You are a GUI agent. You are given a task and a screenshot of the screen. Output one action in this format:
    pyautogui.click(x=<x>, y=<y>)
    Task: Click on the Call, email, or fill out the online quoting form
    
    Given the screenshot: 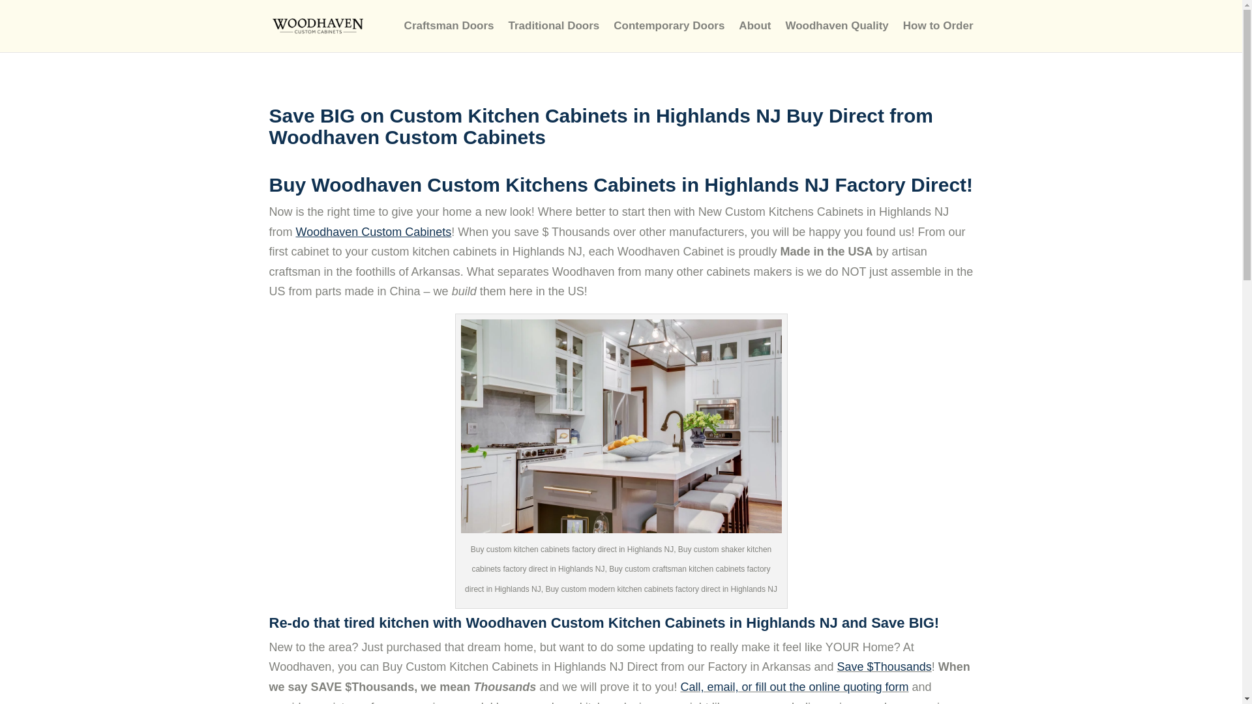 What is the action you would take?
    pyautogui.click(x=794, y=687)
    